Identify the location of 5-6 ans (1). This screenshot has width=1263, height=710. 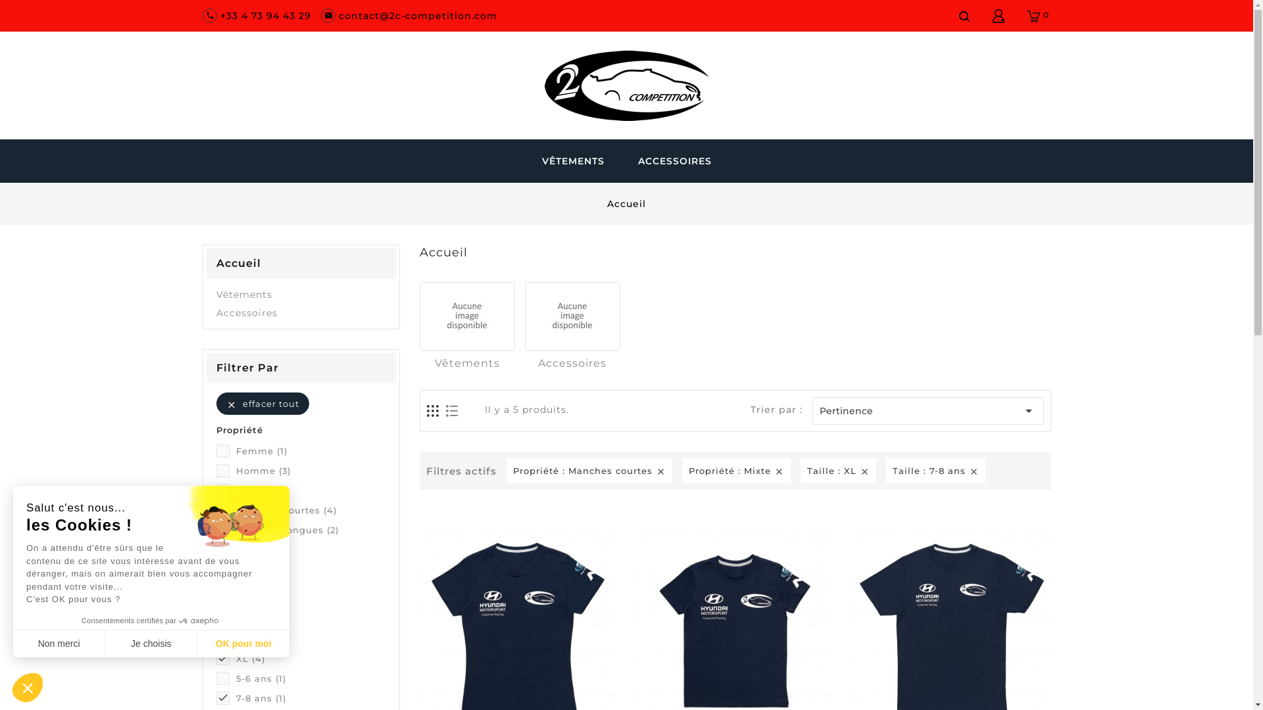
(310, 678).